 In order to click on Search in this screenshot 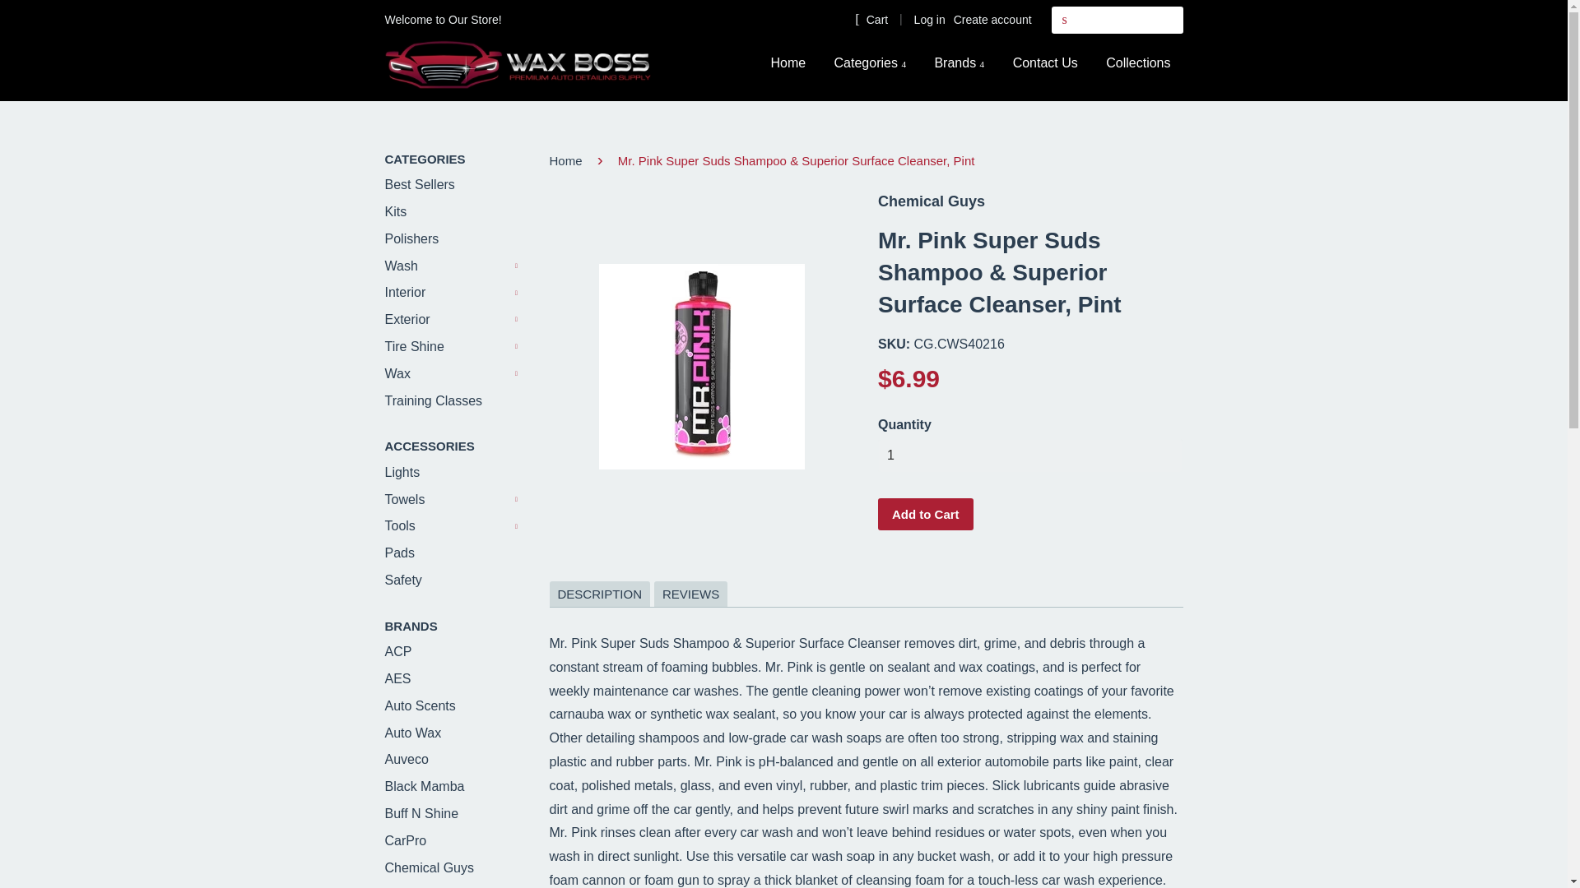, I will do `click(1065, 20)`.